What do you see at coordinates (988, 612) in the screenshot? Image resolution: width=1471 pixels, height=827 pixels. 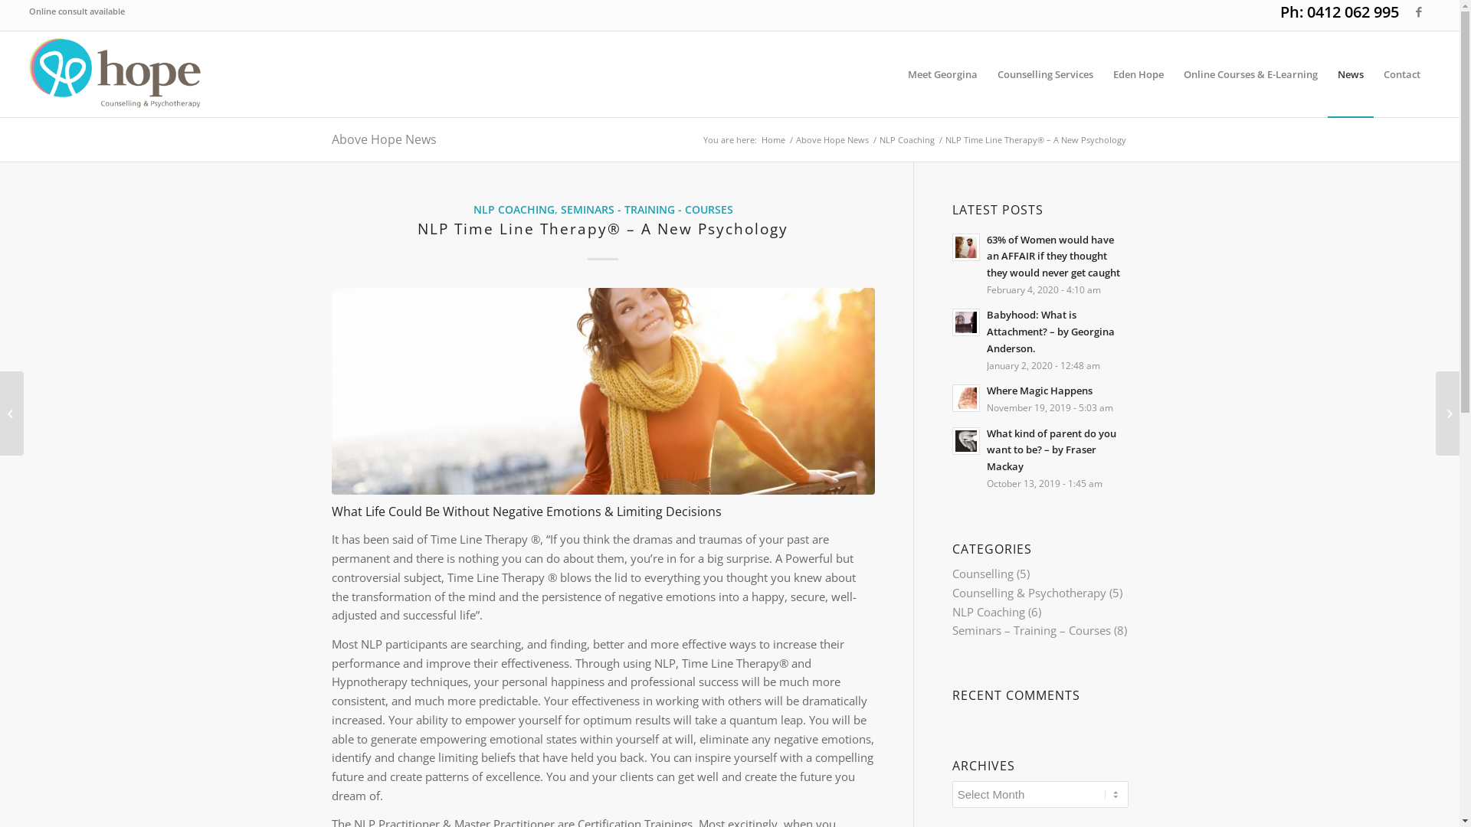 I see `NLP Coaching` at bounding box center [988, 612].